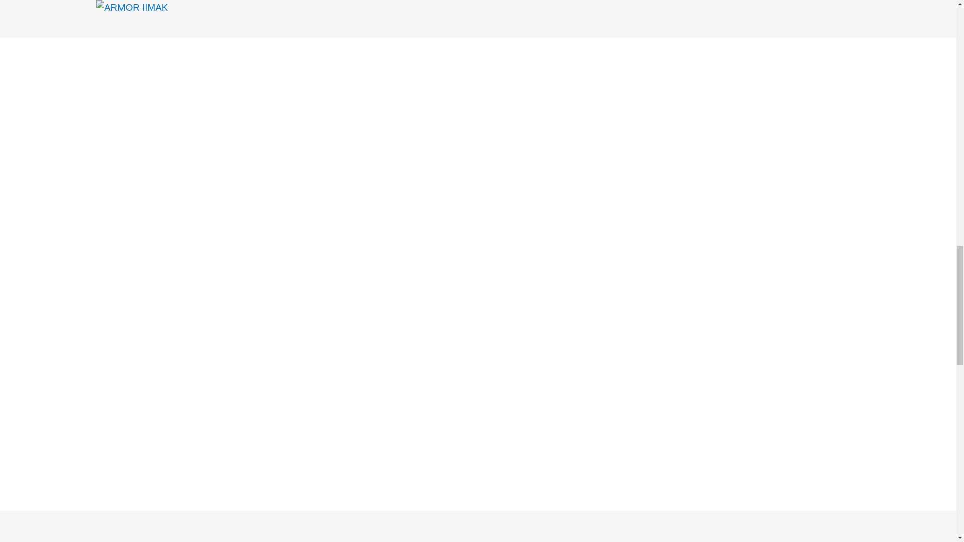 This screenshot has width=964, height=542. Describe the element at coordinates (135, 260) in the screenshot. I see `AWR 1` at that location.